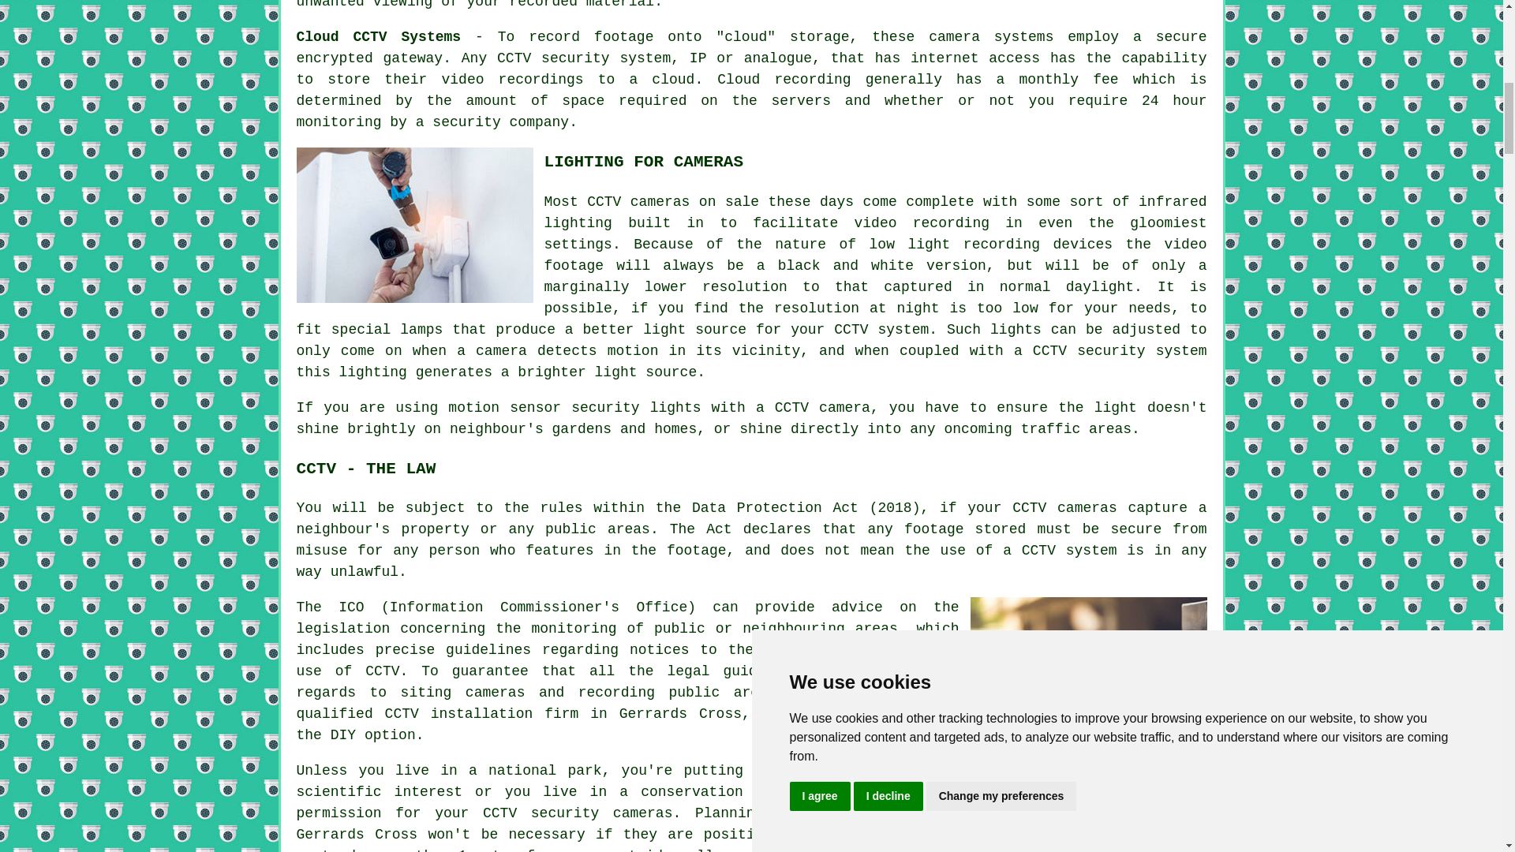 This screenshot has height=852, width=1515. Describe the element at coordinates (1089, 674) in the screenshot. I see `CCTV Installation Near Gerrards Cross Buckinghamshire` at that location.